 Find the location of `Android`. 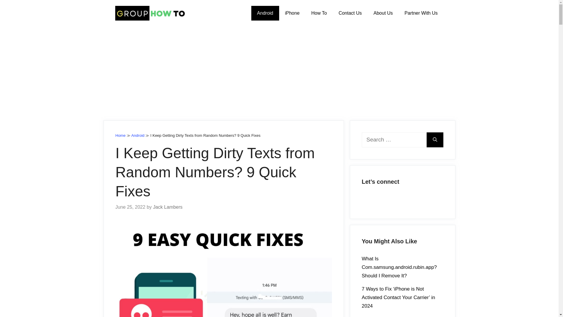

Android is located at coordinates (138, 135).